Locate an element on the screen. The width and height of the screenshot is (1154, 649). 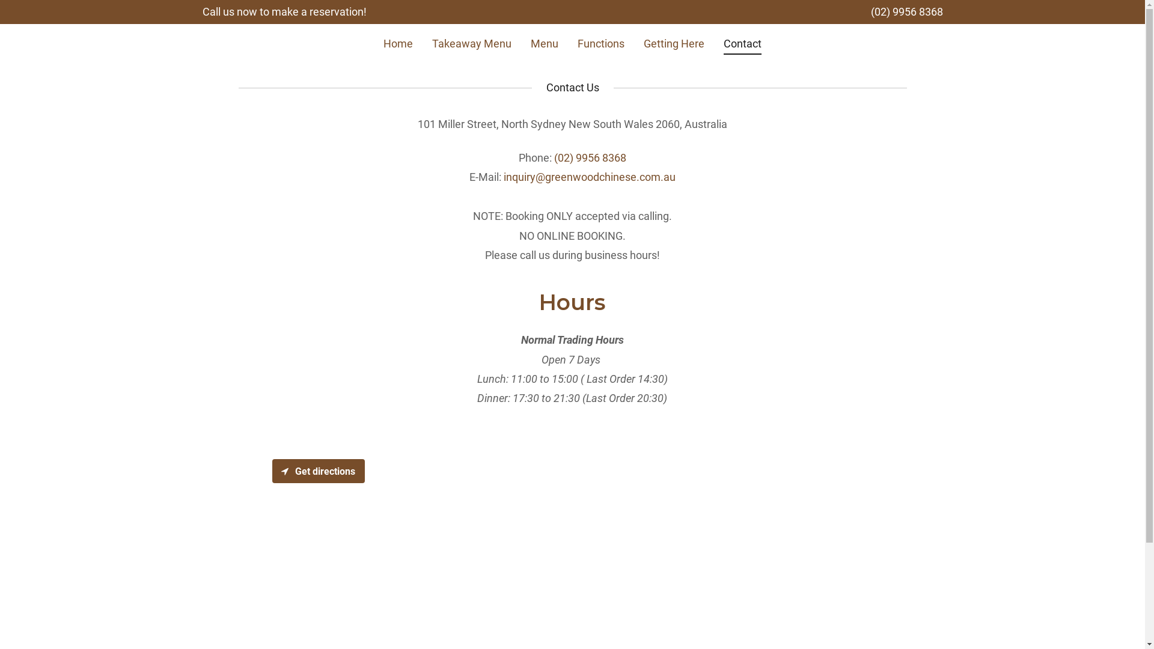
Getting Here is located at coordinates (674, 43).